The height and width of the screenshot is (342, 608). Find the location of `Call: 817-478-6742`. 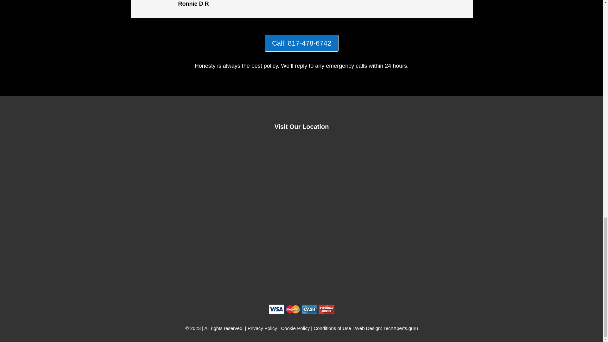

Call: 817-478-6742 is located at coordinates (301, 43).